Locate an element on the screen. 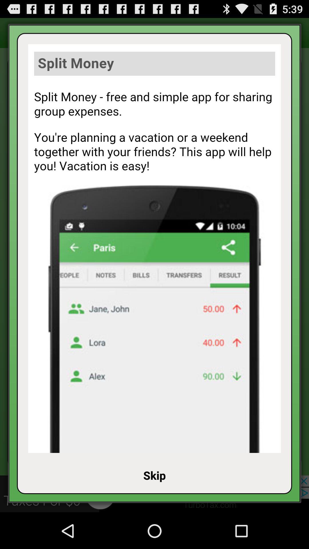  t is located at coordinates (154, 248).